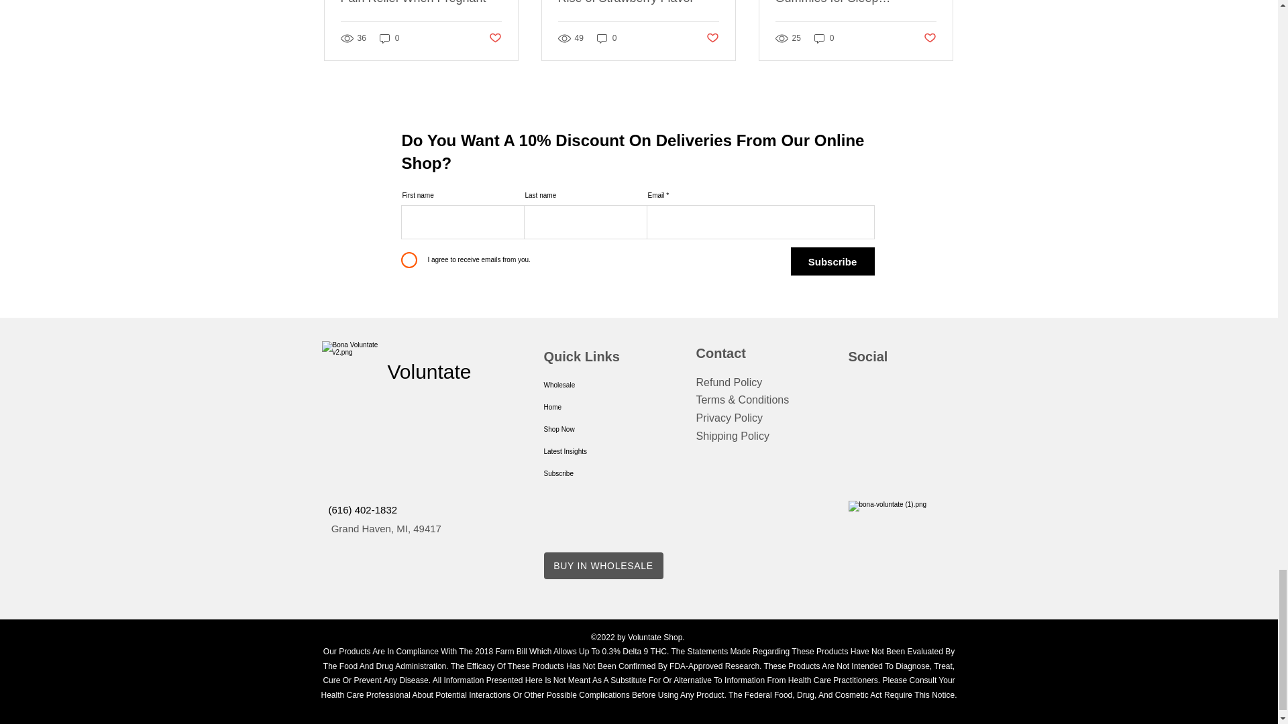  What do you see at coordinates (832, 261) in the screenshot?
I see `Subscribe` at bounding box center [832, 261].